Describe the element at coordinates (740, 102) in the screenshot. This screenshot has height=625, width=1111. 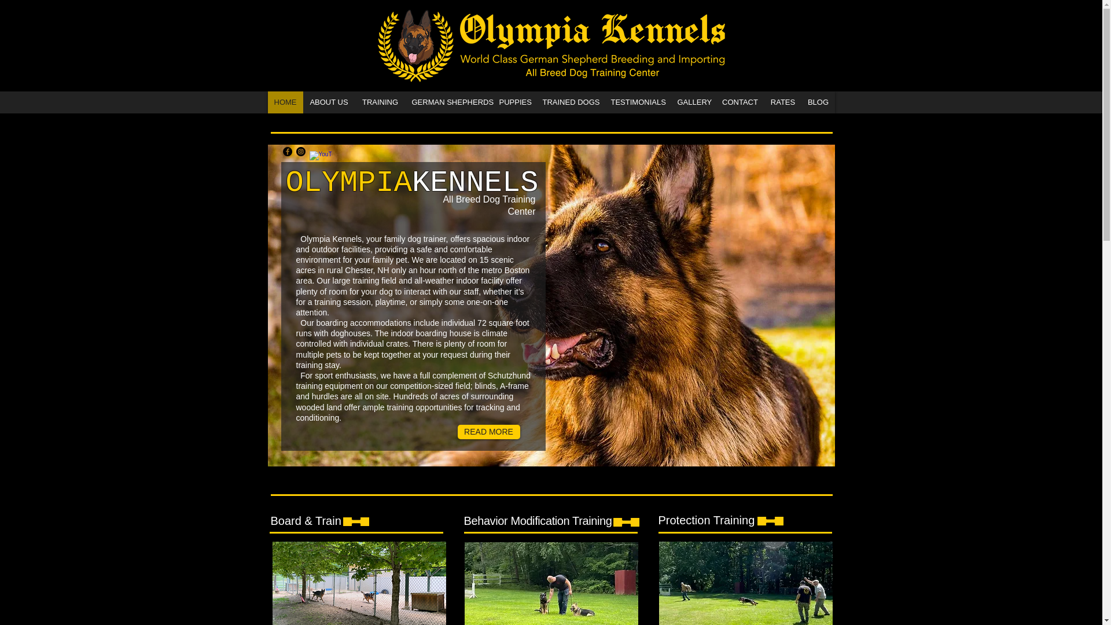
I see `CONTACT` at that location.